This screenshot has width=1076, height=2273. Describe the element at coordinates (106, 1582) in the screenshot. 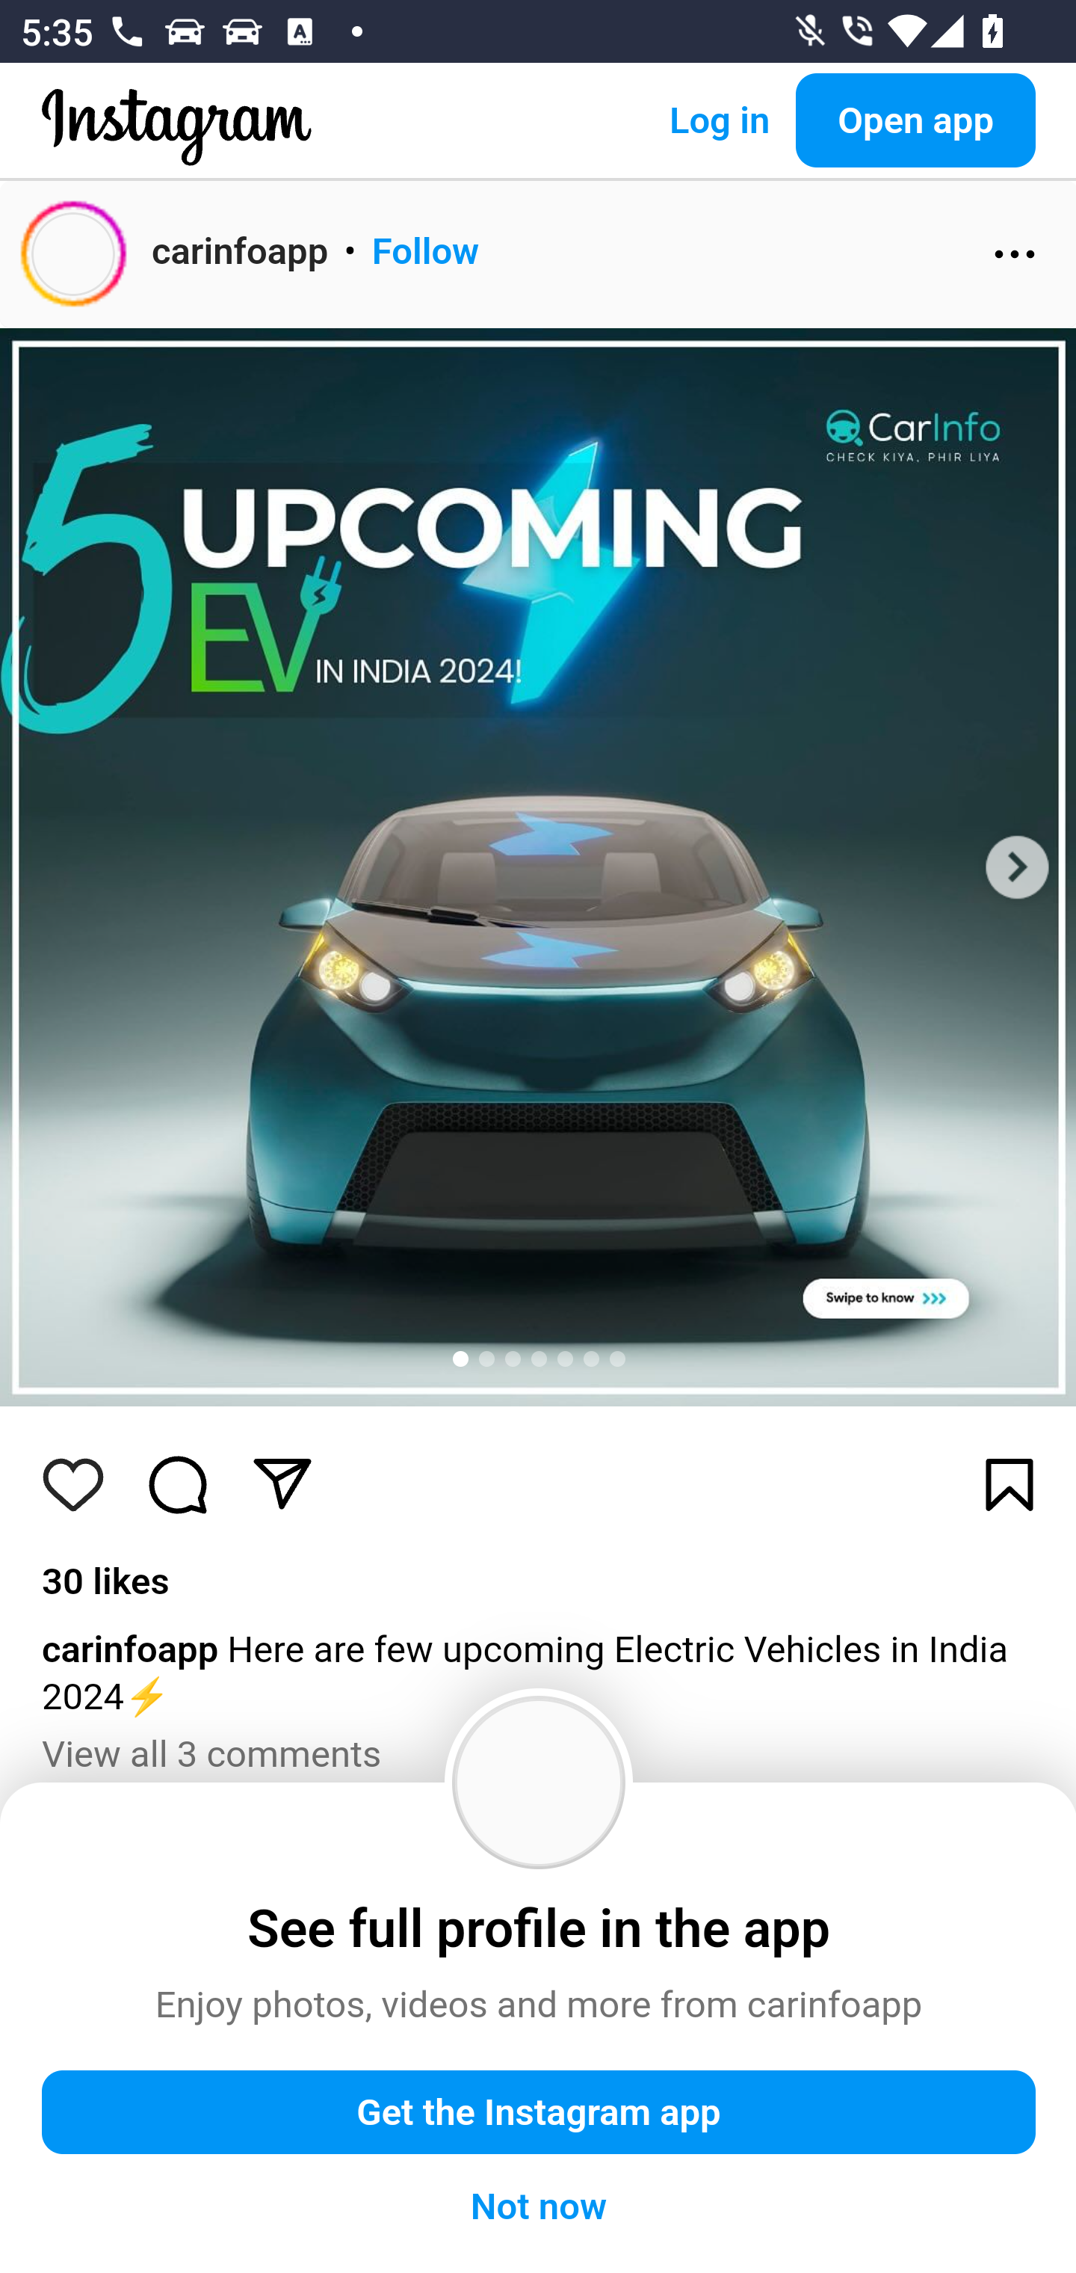

I see `30 likes 30  likes` at that location.